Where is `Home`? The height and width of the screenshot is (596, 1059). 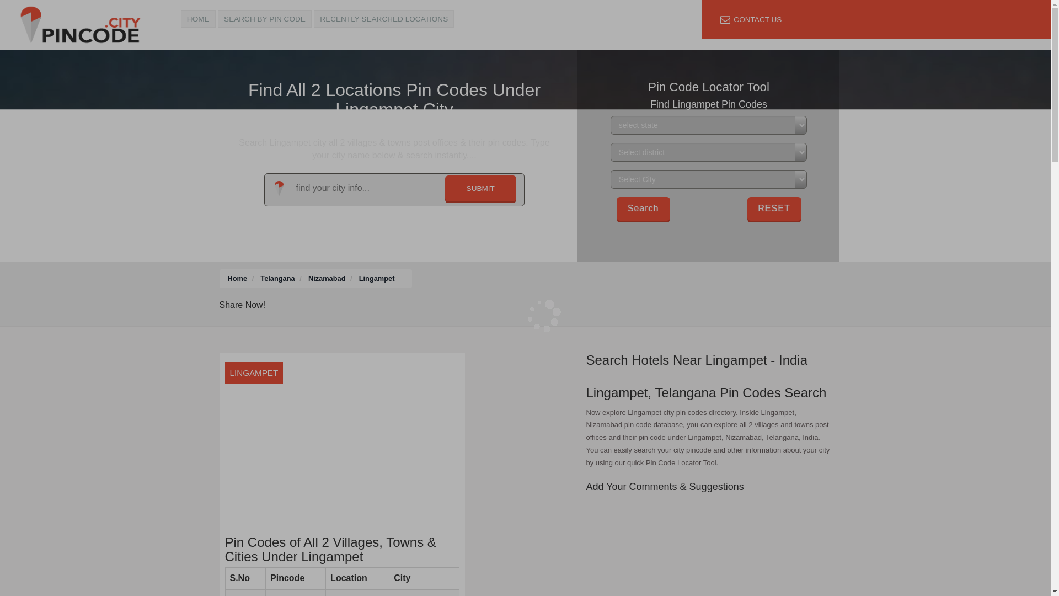 Home is located at coordinates (237, 278).